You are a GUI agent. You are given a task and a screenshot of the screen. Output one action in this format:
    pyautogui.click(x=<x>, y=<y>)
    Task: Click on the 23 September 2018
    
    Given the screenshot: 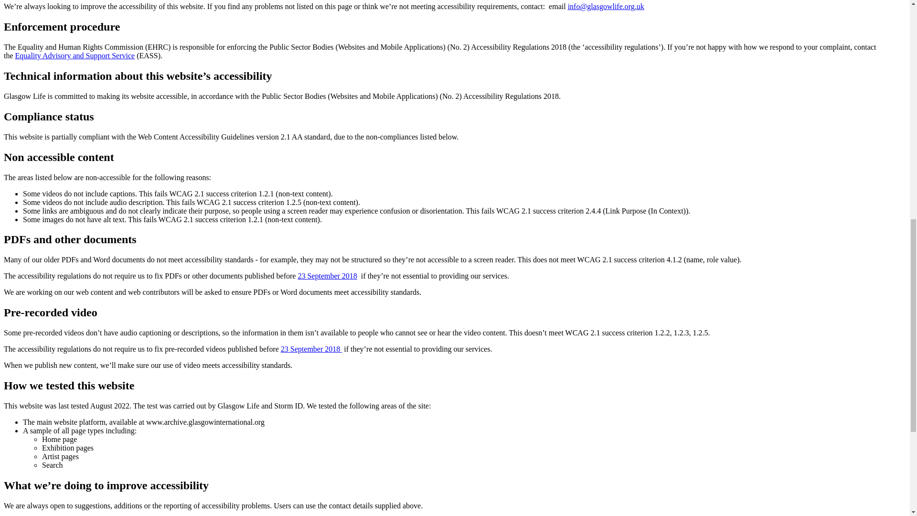 What is the action you would take?
    pyautogui.click(x=327, y=276)
    